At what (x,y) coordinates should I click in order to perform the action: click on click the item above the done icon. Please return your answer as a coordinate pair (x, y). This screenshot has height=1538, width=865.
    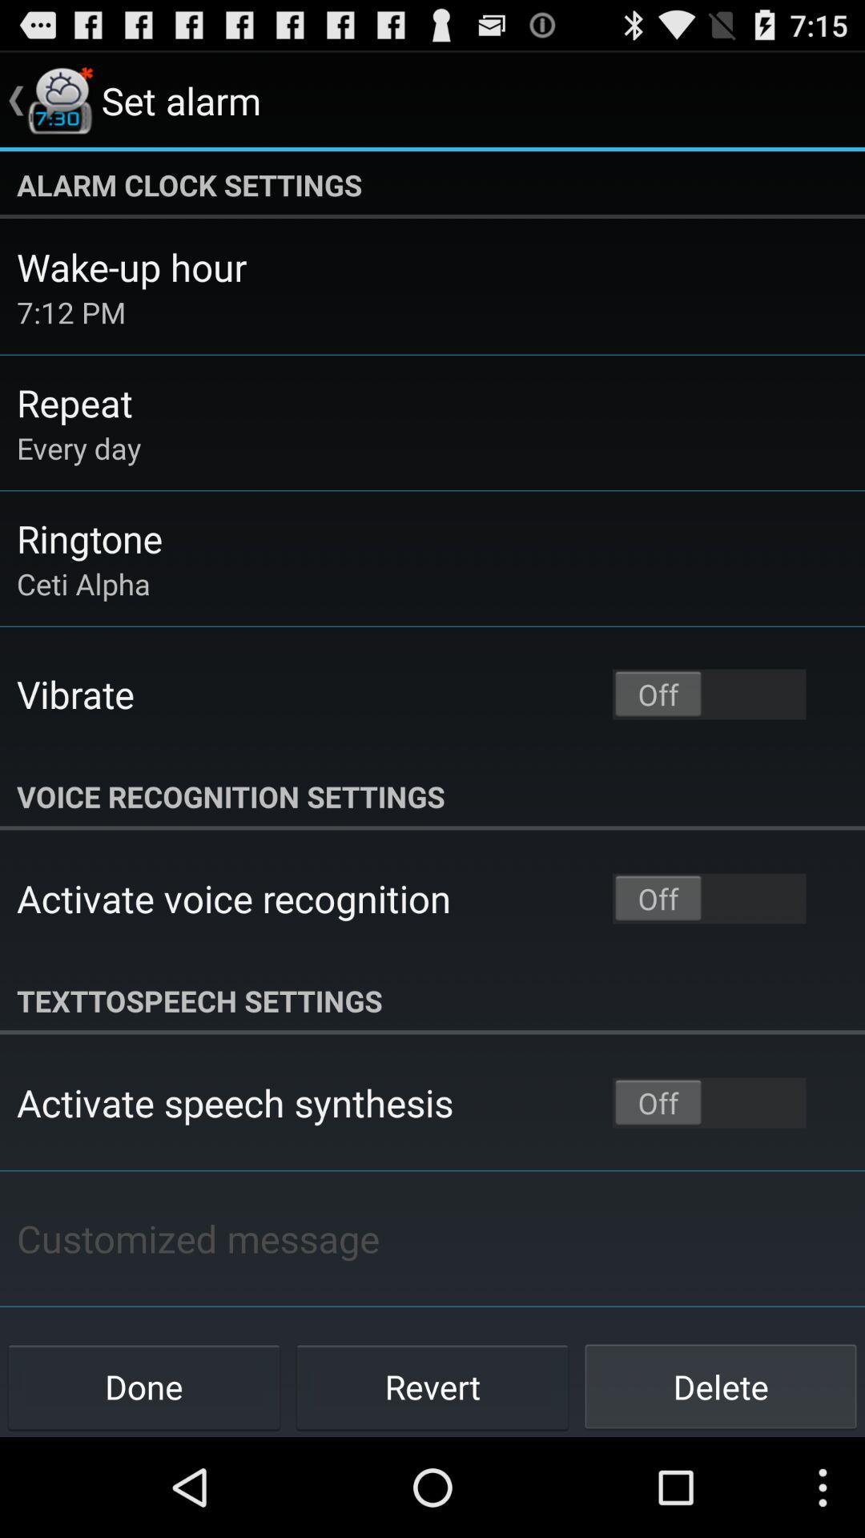
    Looking at the image, I should click on (198, 1238).